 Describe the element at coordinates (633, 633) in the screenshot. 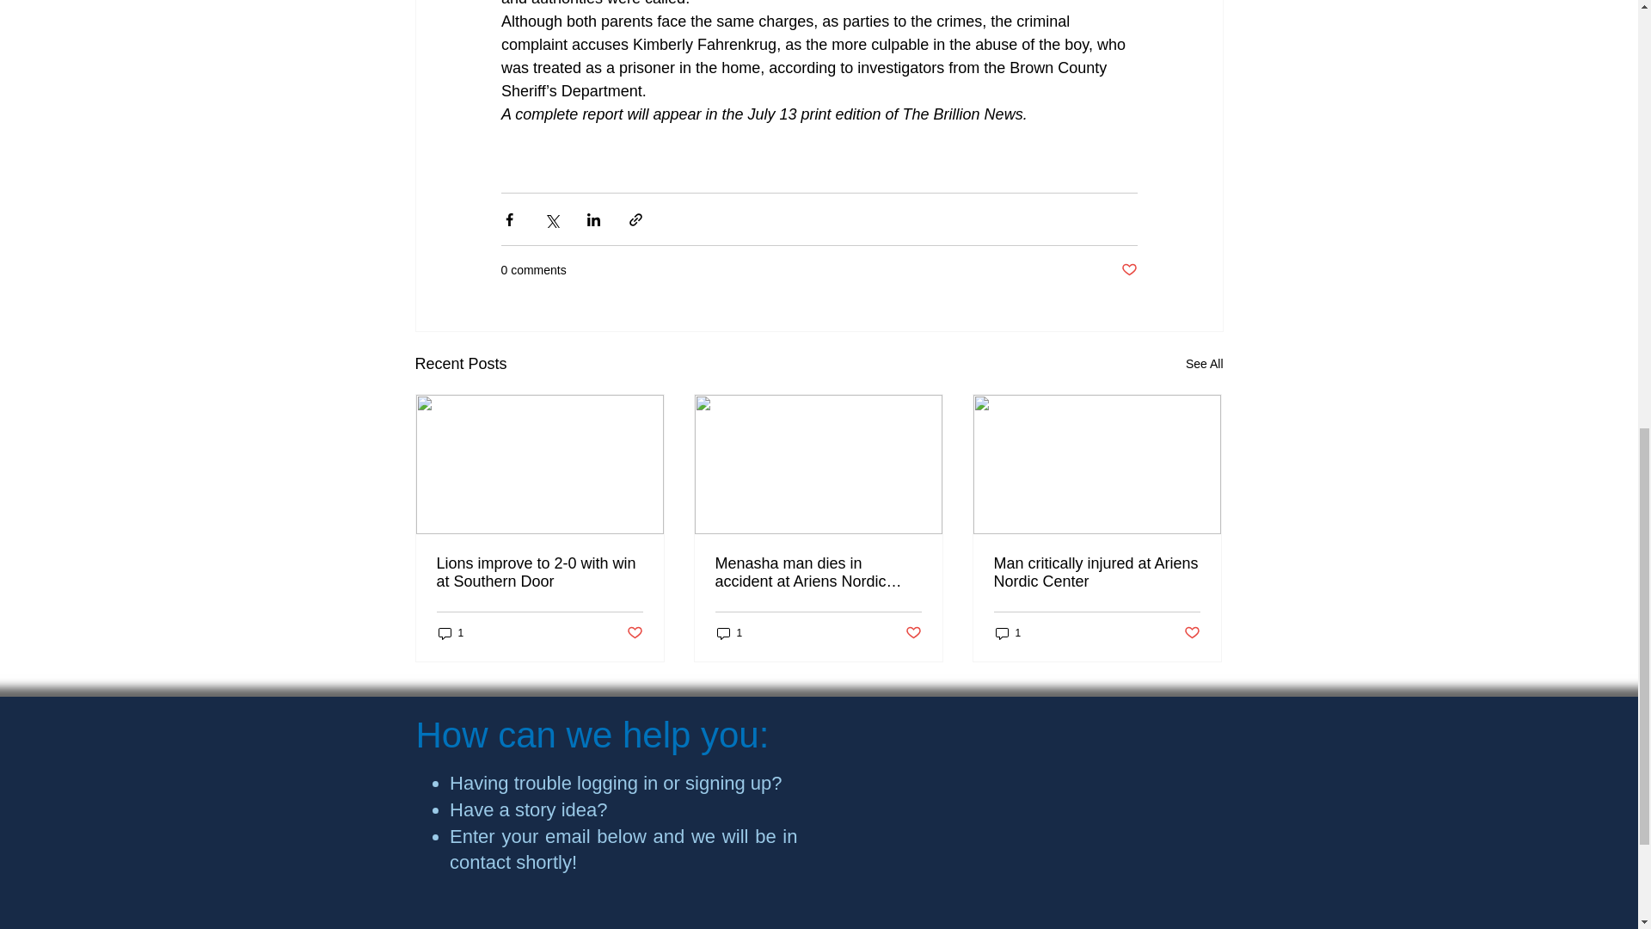

I see `Post not marked as liked` at that location.